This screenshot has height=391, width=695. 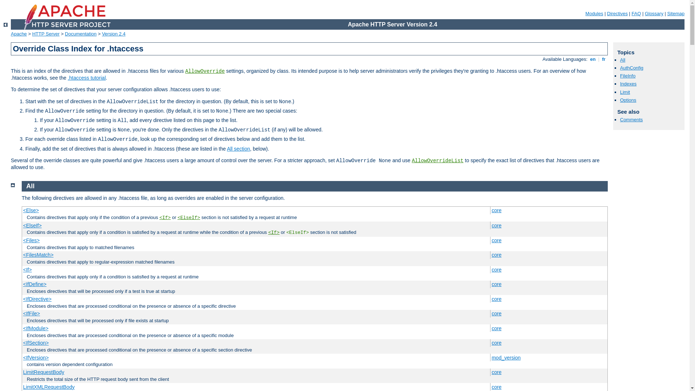 I want to click on core, so click(x=497, y=210).